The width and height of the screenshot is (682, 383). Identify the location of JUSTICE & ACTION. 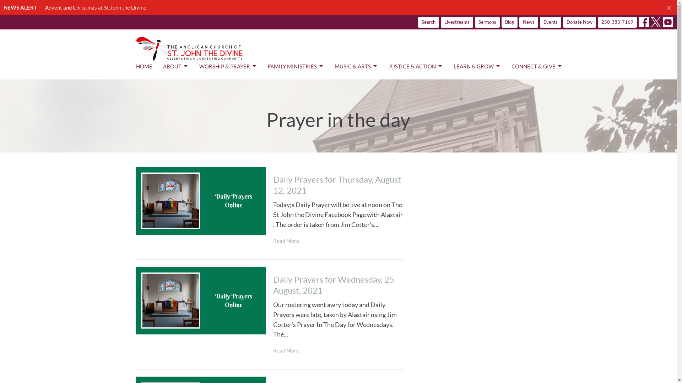
(416, 67).